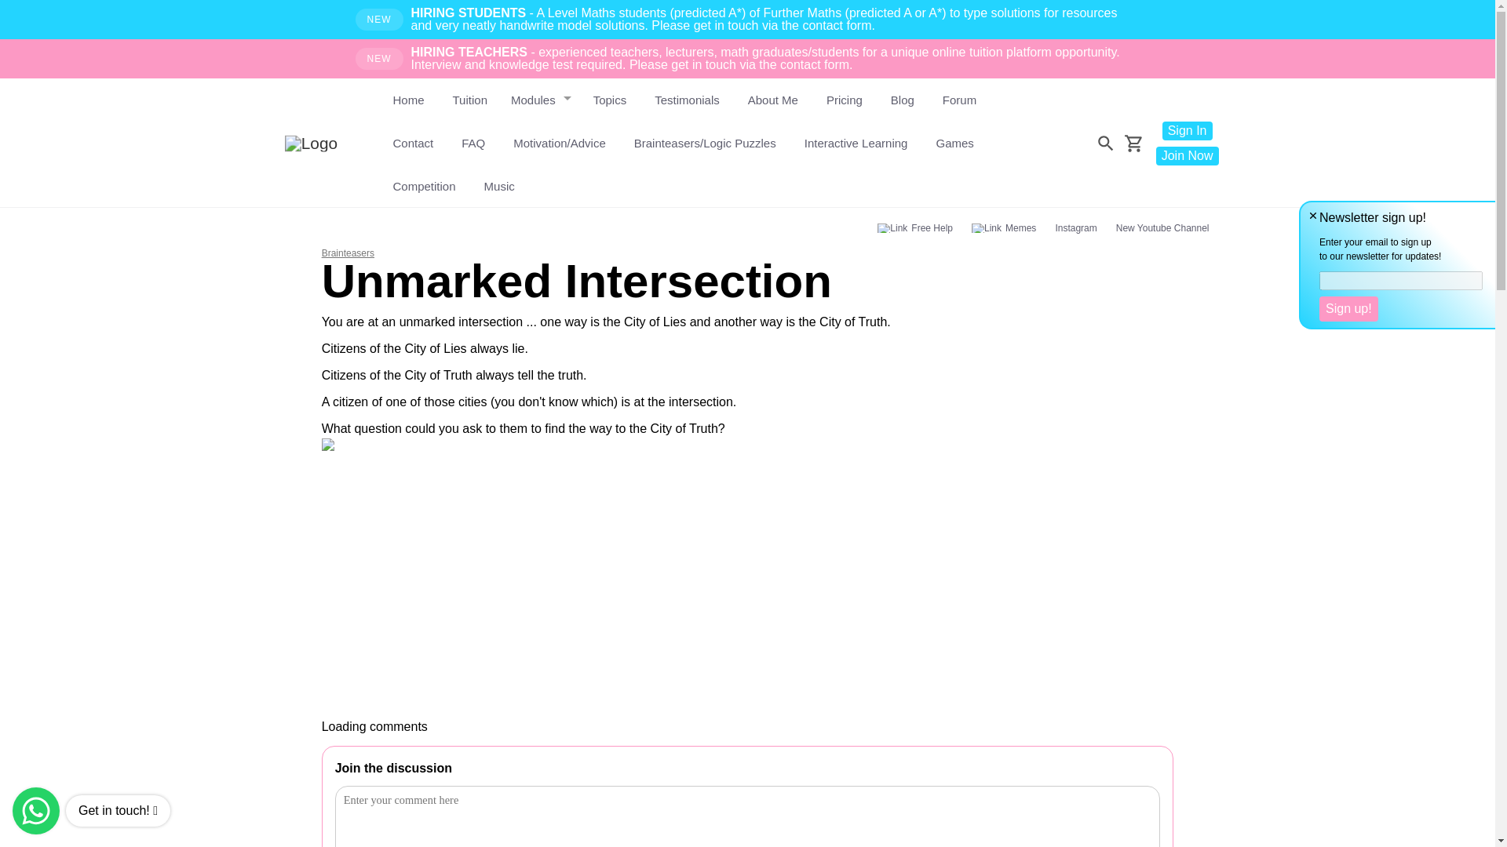 This screenshot has height=847, width=1507. What do you see at coordinates (413, 143) in the screenshot?
I see `Contact` at bounding box center [413, 143].